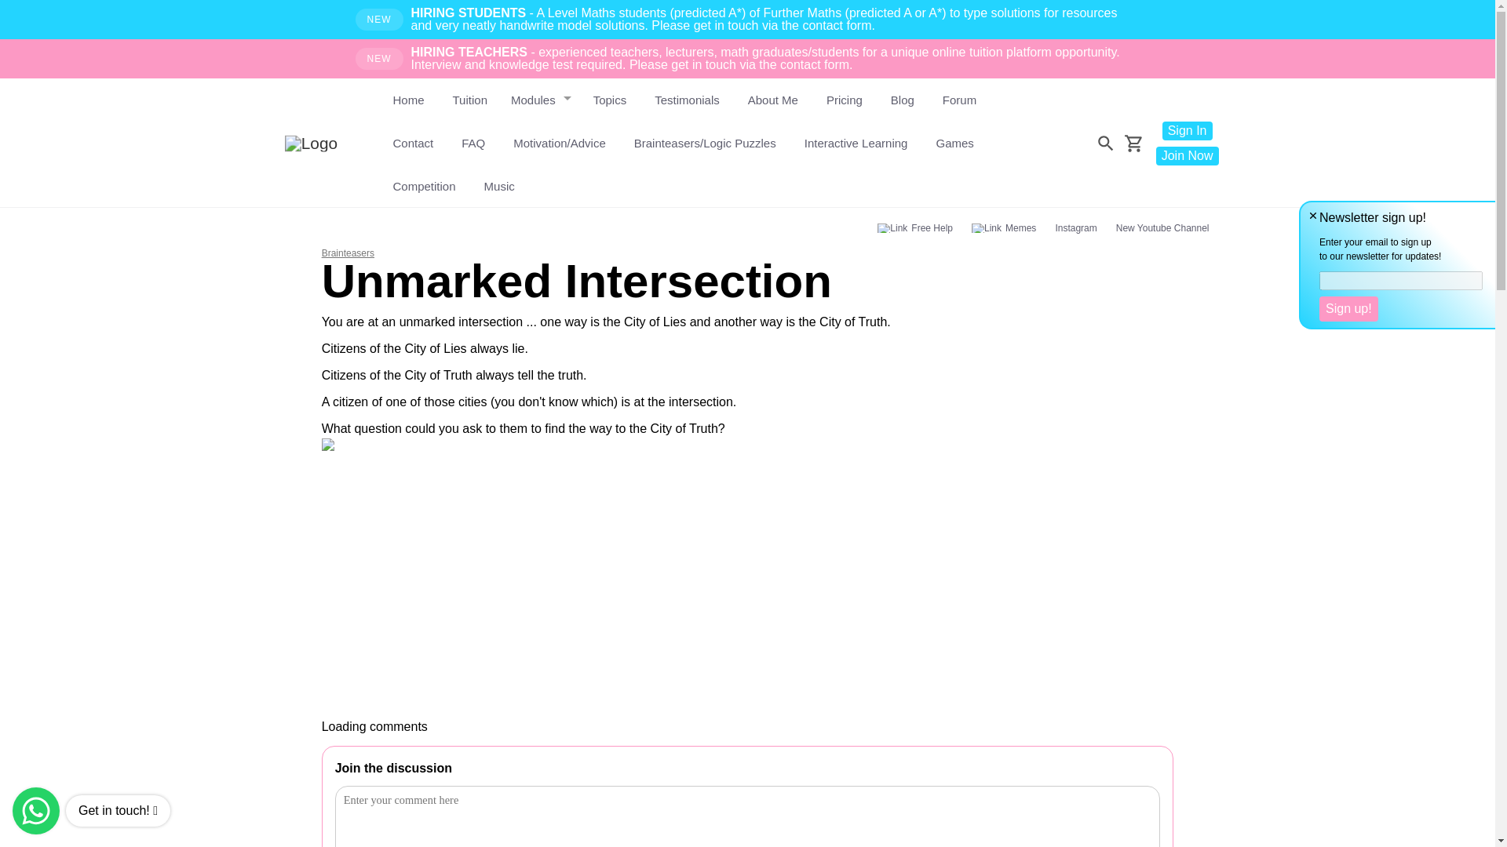 This screenshot has height=847, width=1507. What do you see at coordinates (413, 143) in the screenshot?
I see `Contact` at bounding box center [413, 143].